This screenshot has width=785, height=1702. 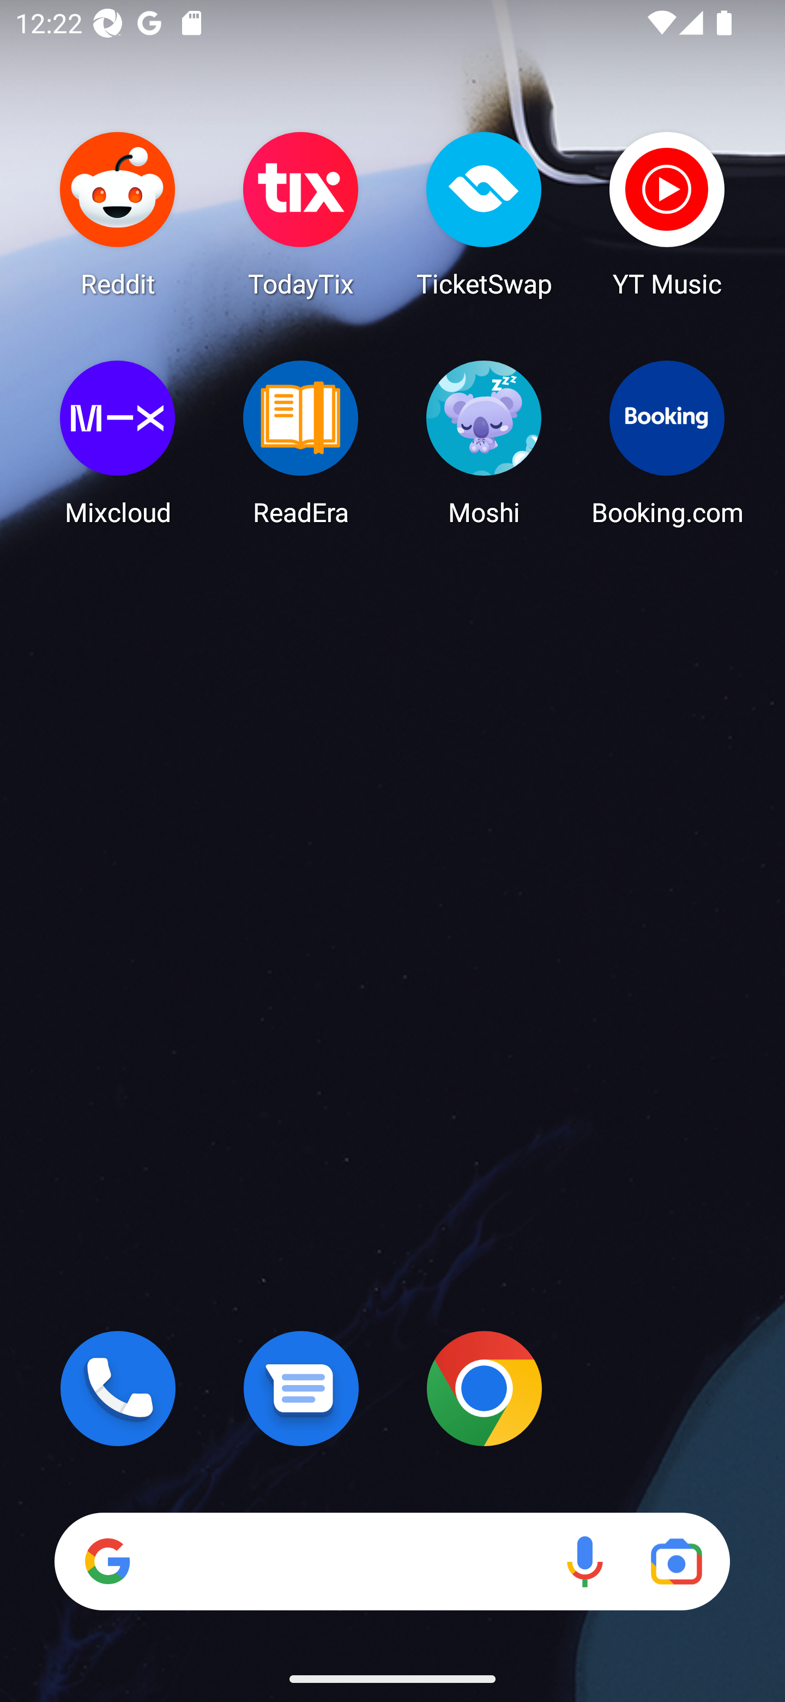 I want to click on TodayTix, so click(x=301, y=214).